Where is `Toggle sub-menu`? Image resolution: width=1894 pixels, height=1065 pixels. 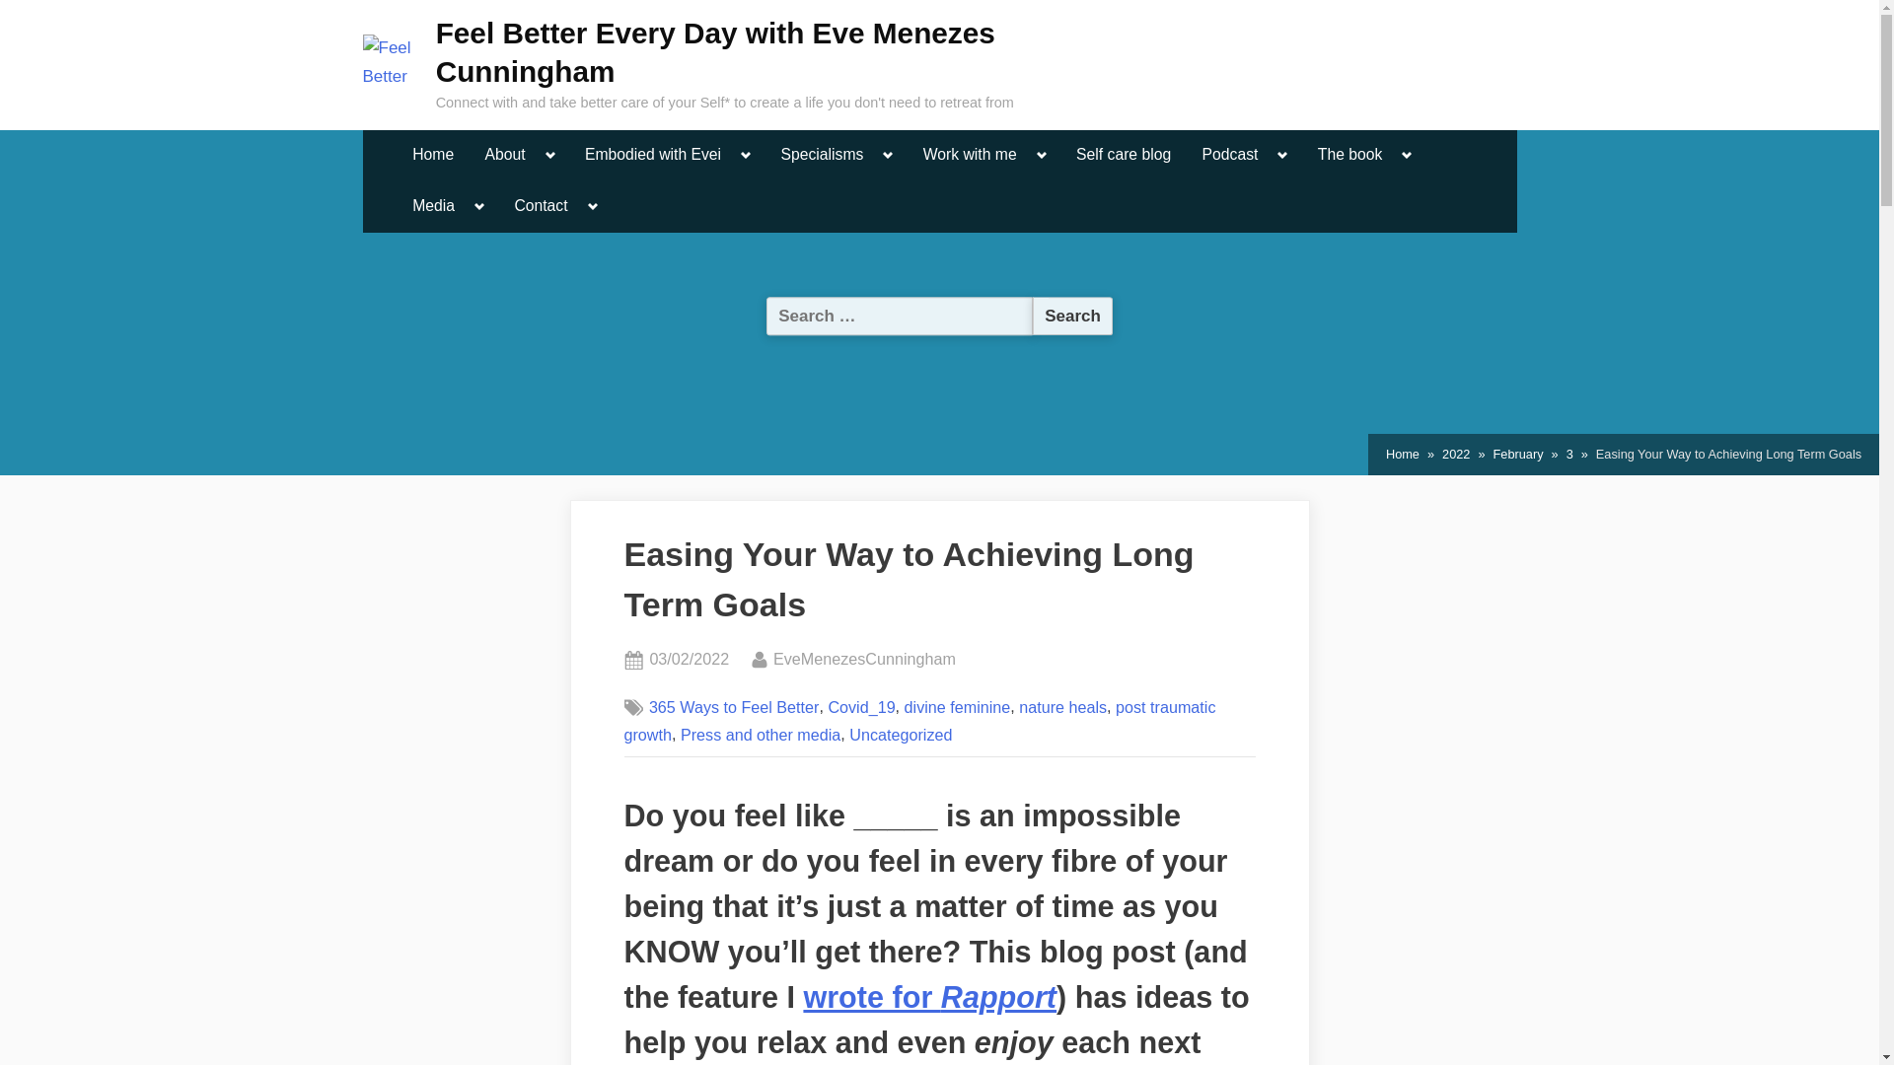 Toggle sub-menu is located at coordinates (746, 155).